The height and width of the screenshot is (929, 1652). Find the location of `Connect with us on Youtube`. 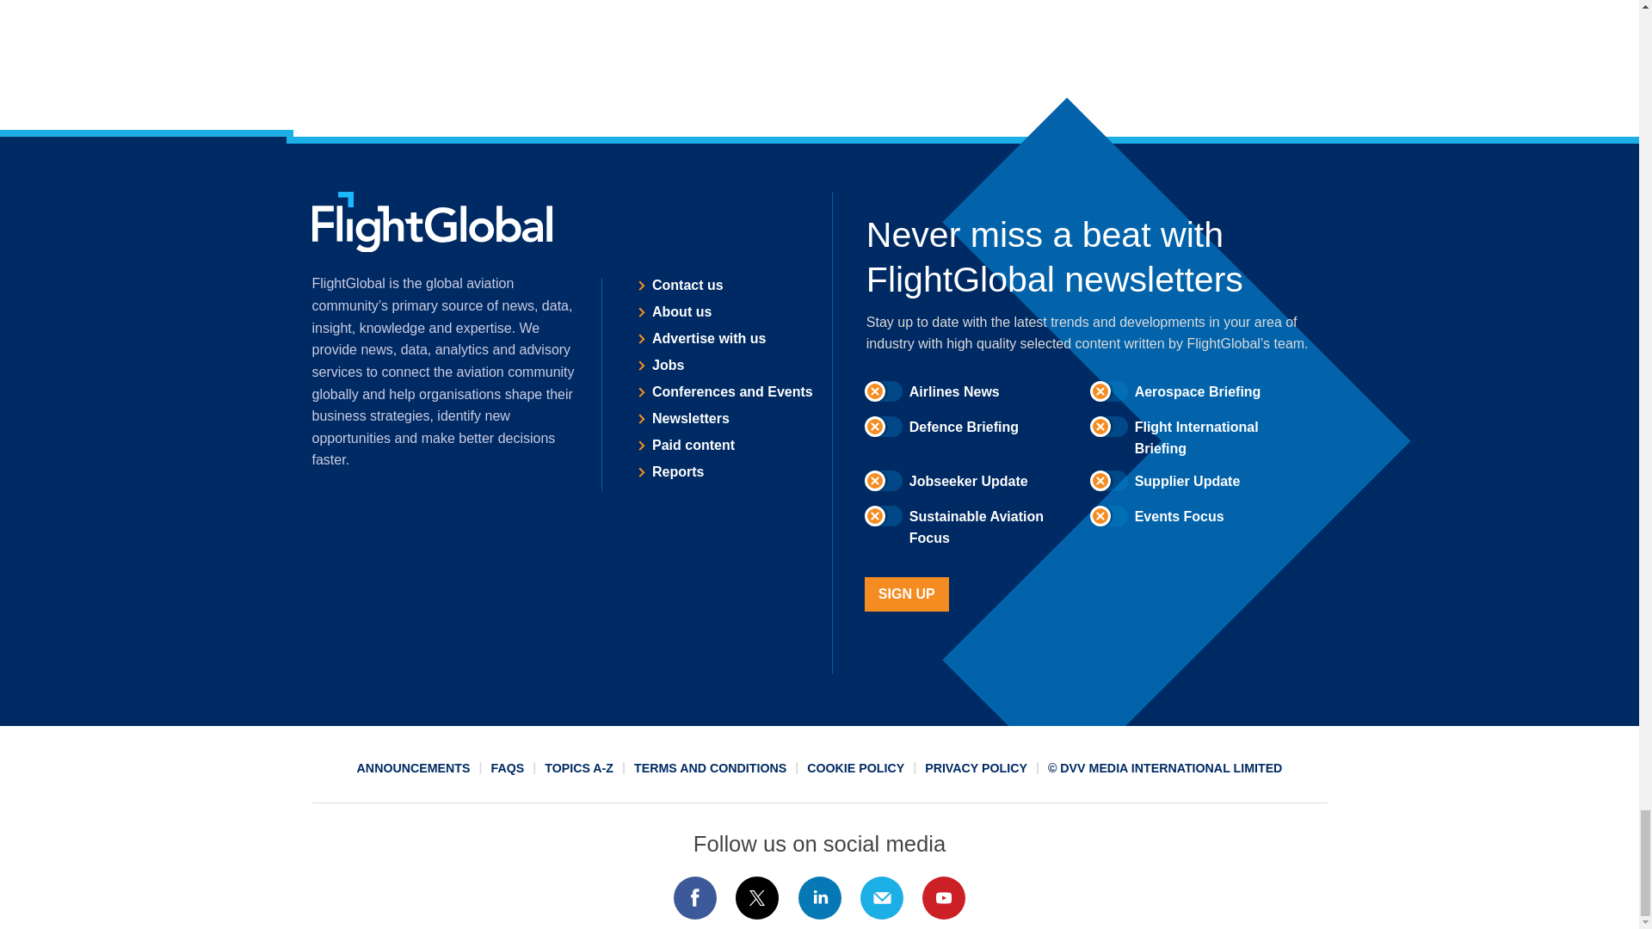

Connect with us on Youtube is located at coordinates (944, 898).